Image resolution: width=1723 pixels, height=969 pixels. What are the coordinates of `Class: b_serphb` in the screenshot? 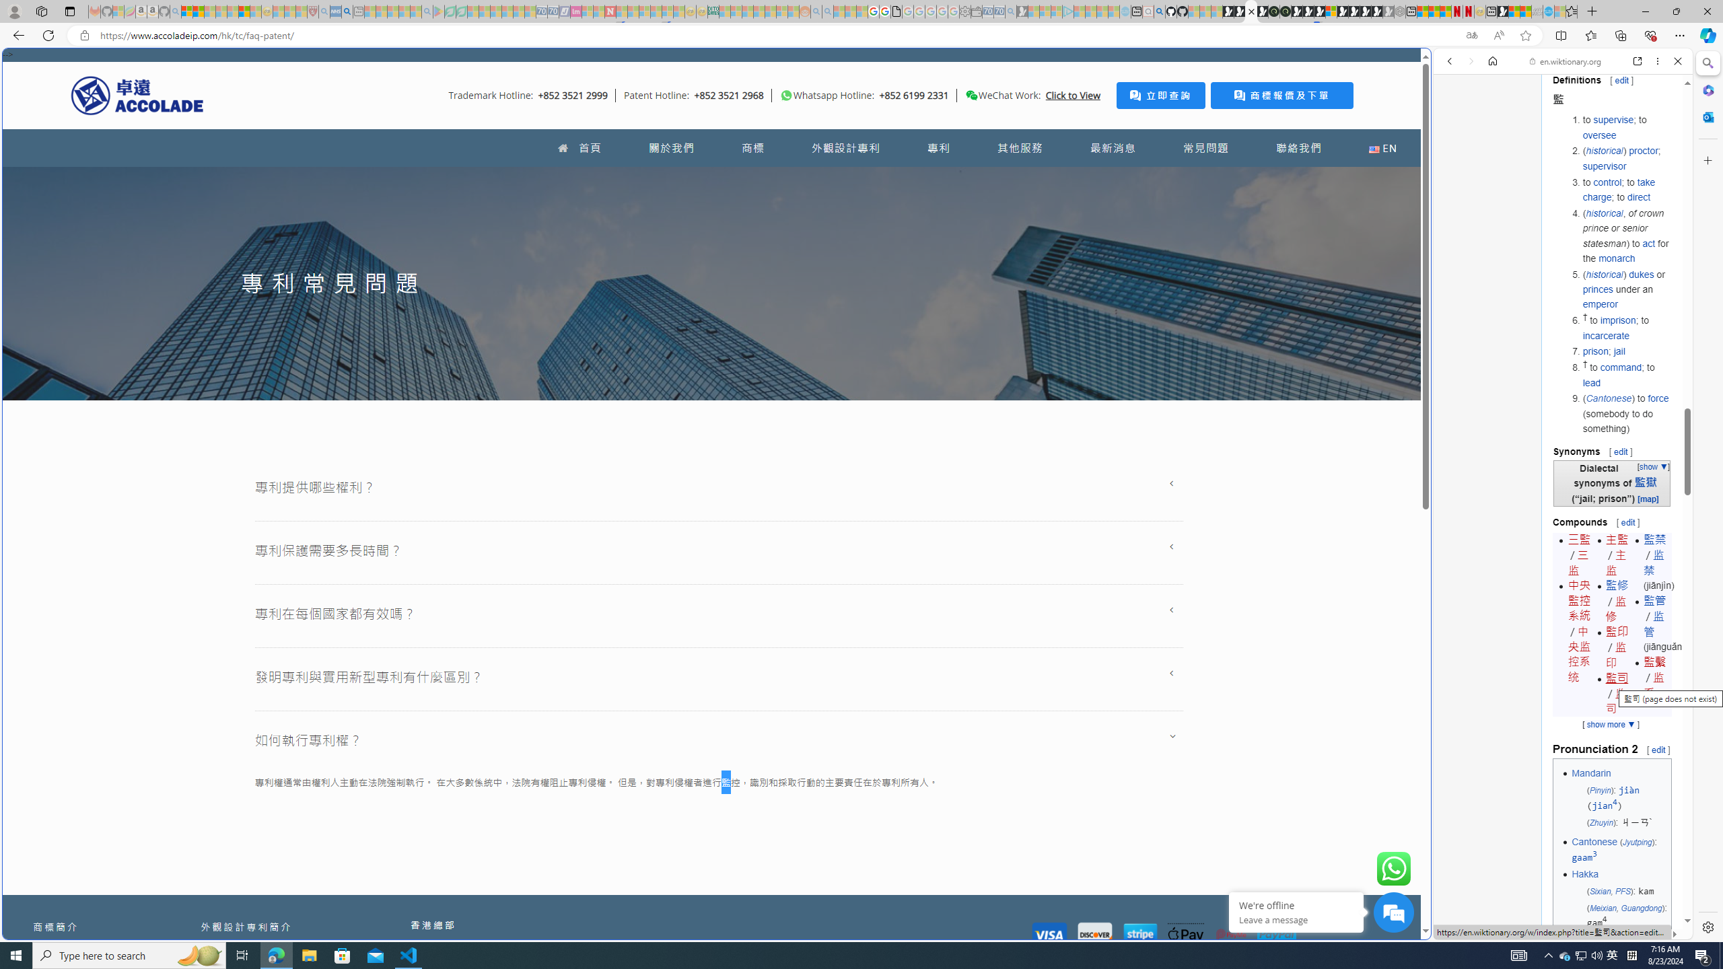 It's located at (1662, 155).